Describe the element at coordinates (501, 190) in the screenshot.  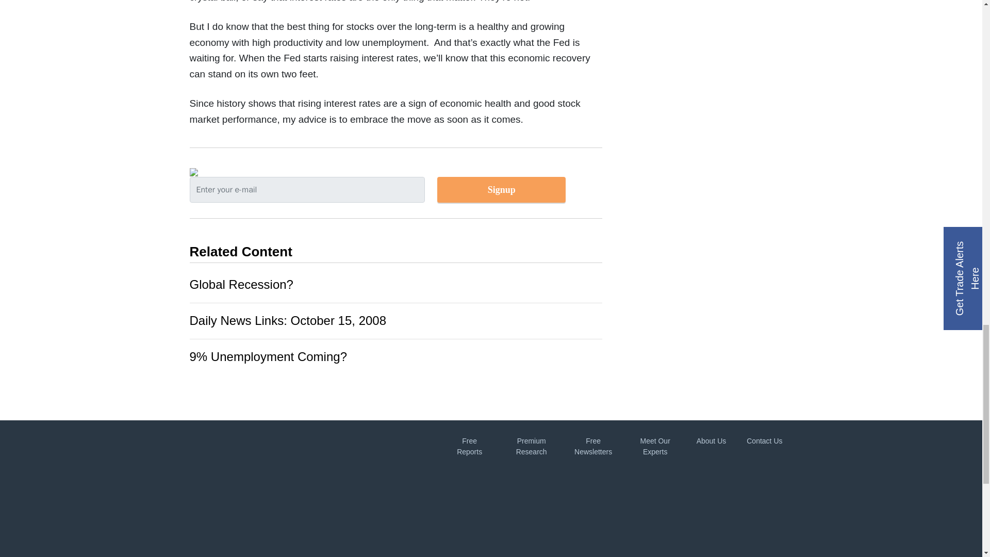
I see `Signup` at that location.